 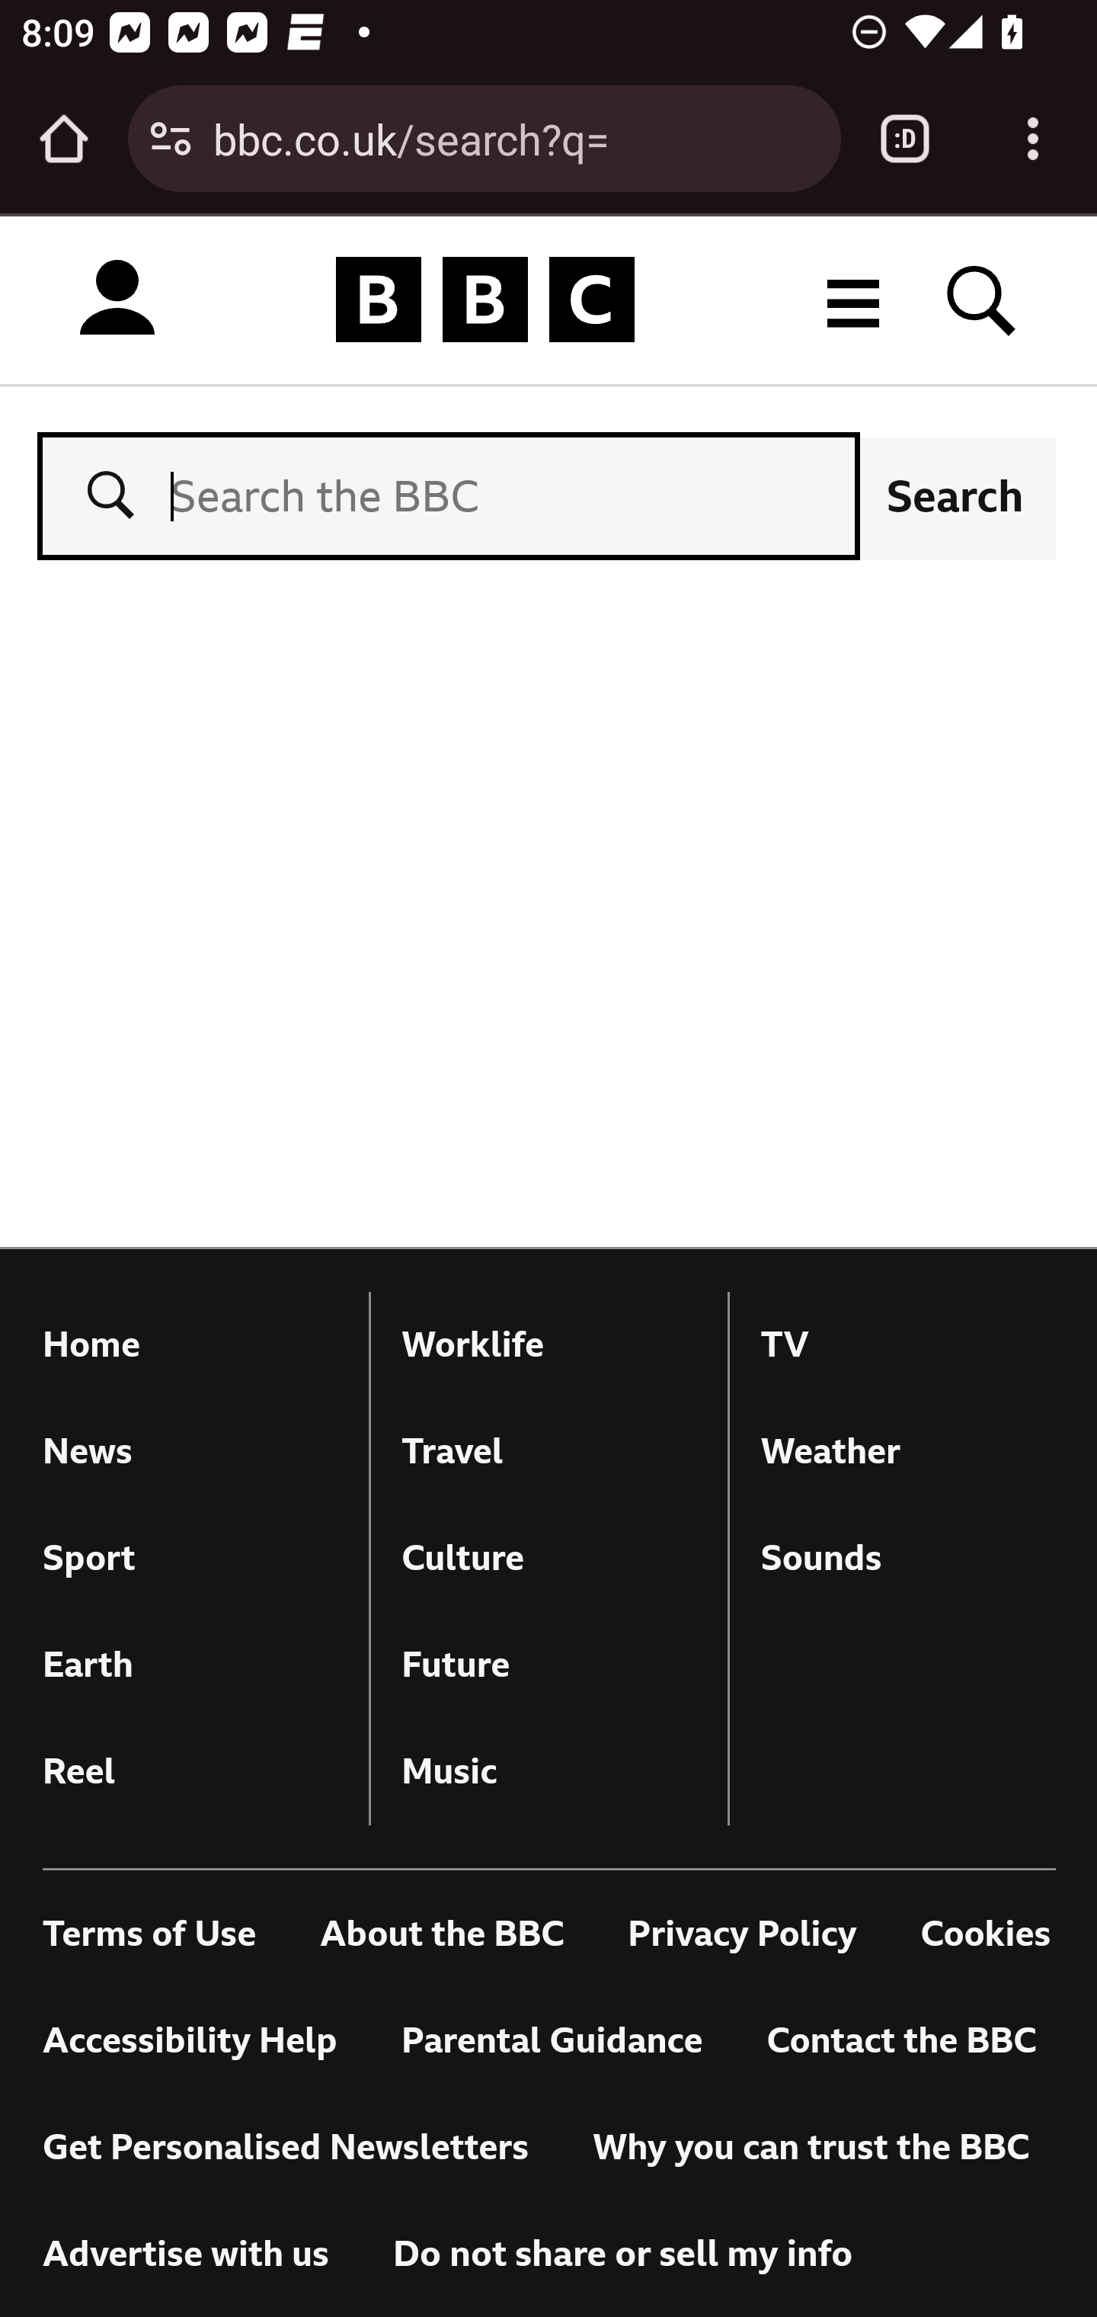 What do you see at coordinates (486, 299) in the screenshot?
I see `BBC Homepage` at bounding box center [486, 299].